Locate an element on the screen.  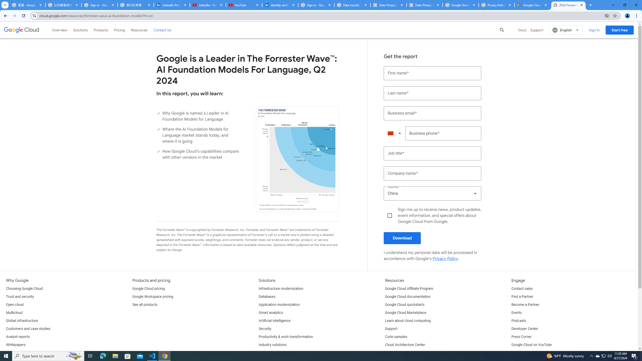
Analyst reports is located at coordinates (18, 337).